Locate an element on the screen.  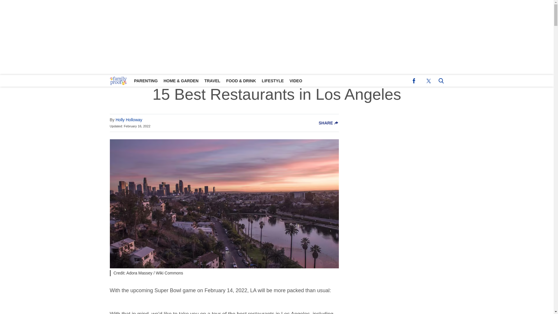
Holly Holloway is located at coordinates (129, 120).